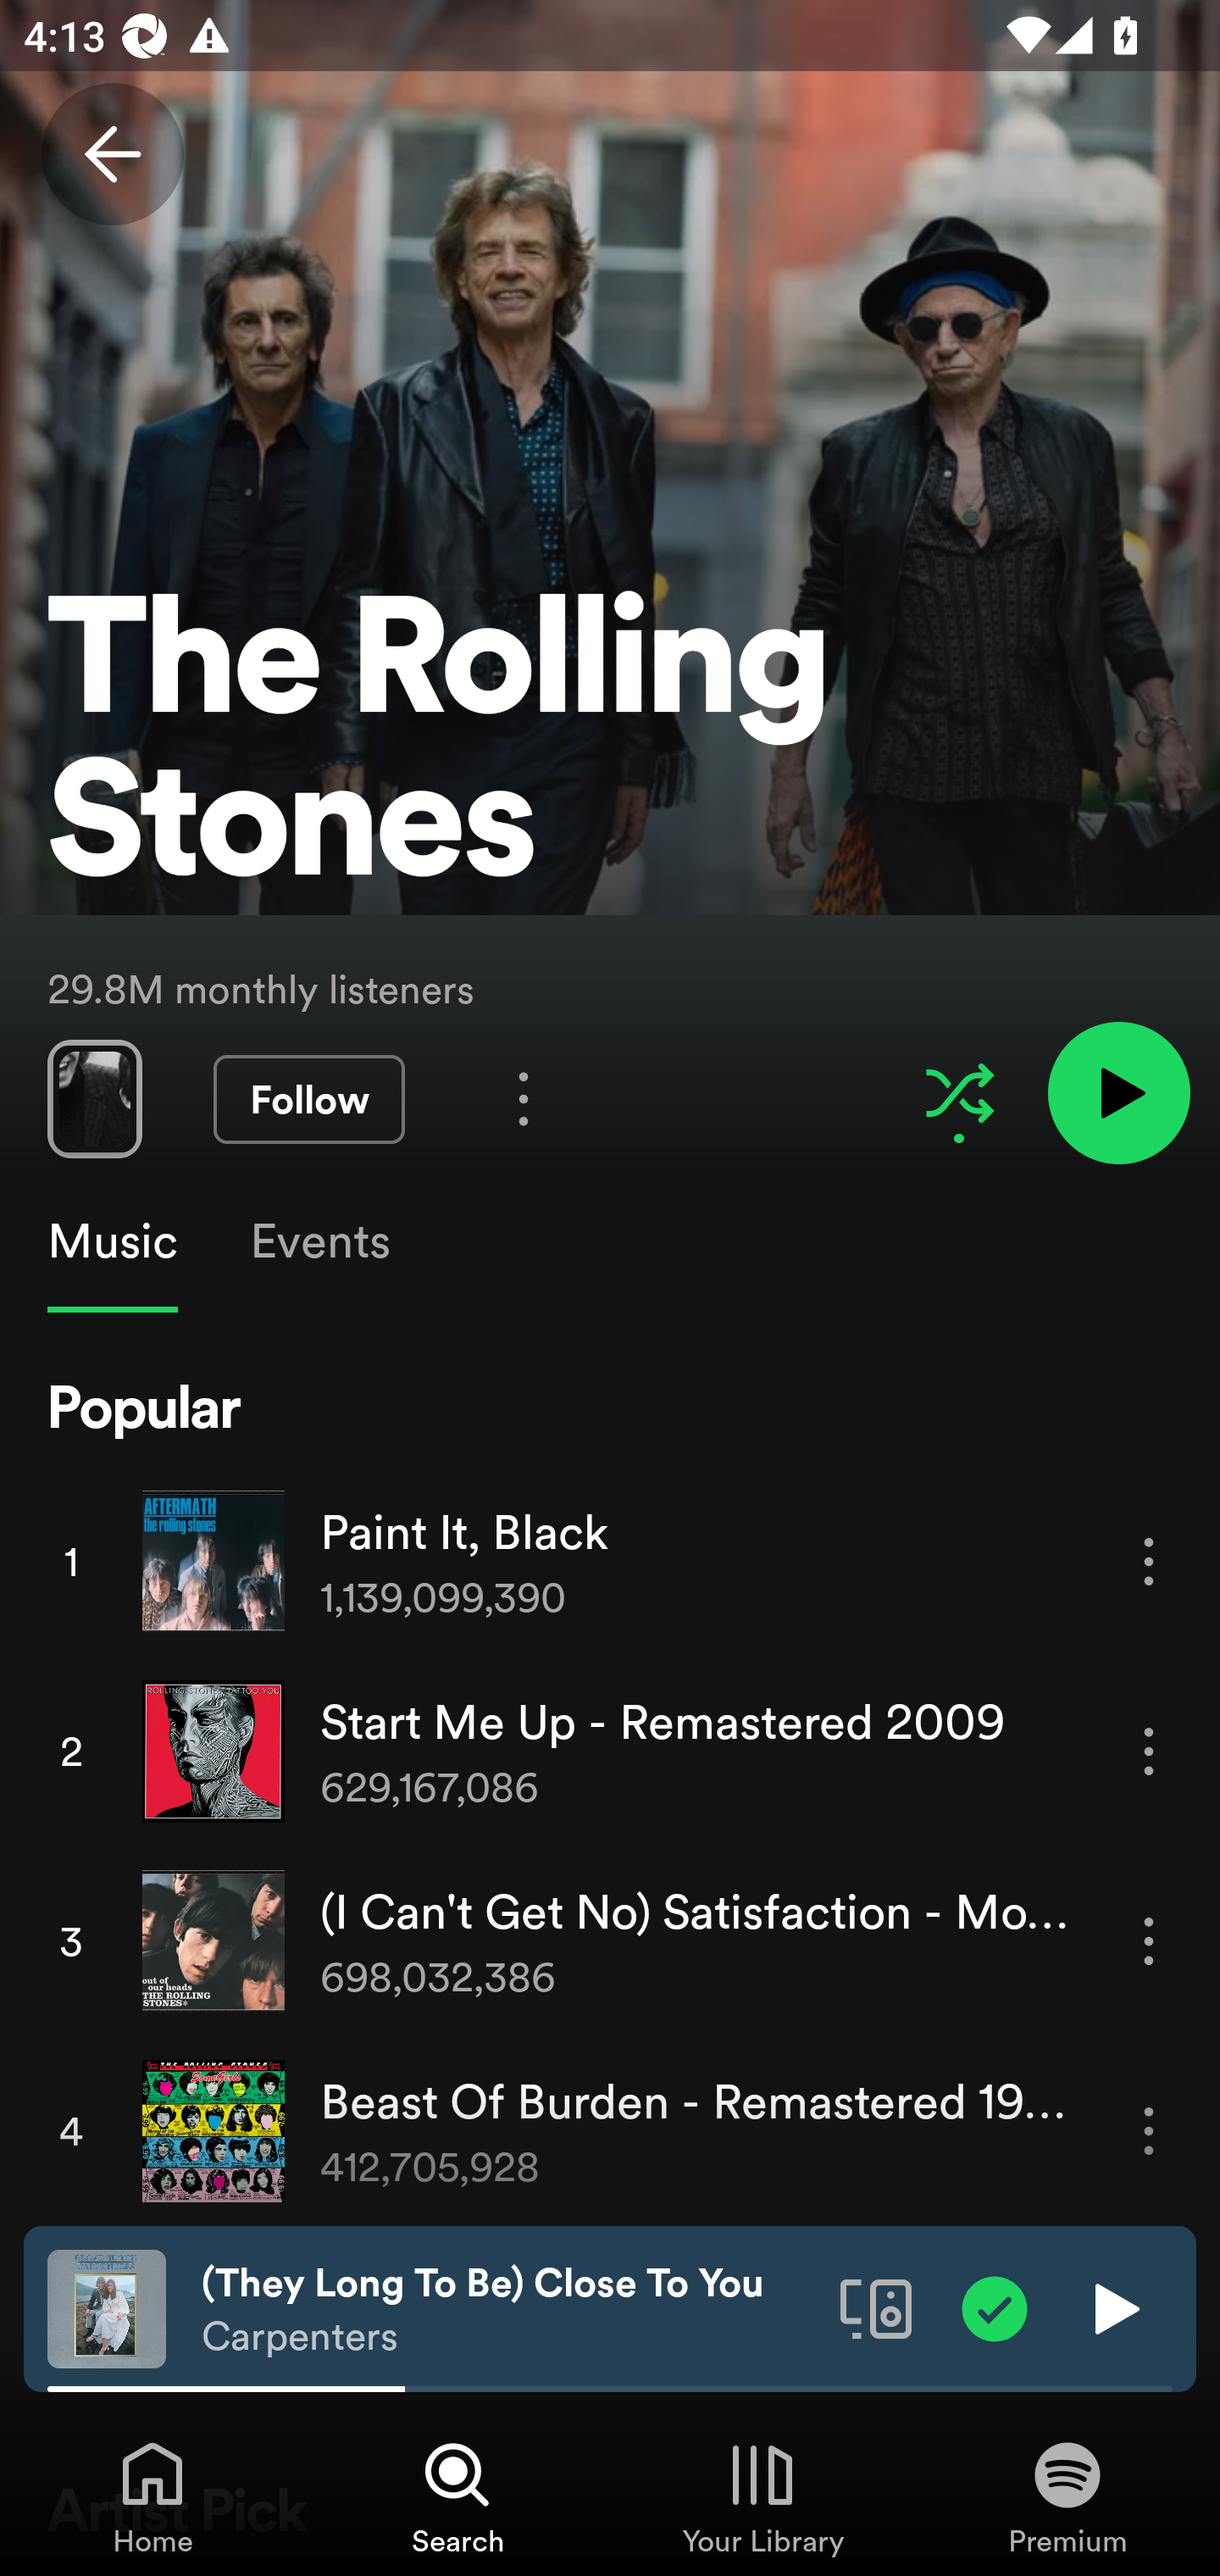 Image resolution: width=1220 pixels, height=2576 pixels. What do you see at coordinates (457, 2496) in the screenshot?
I see `Search, Tab 2 of 4 Search Search` at bounding box center [457, 2496].